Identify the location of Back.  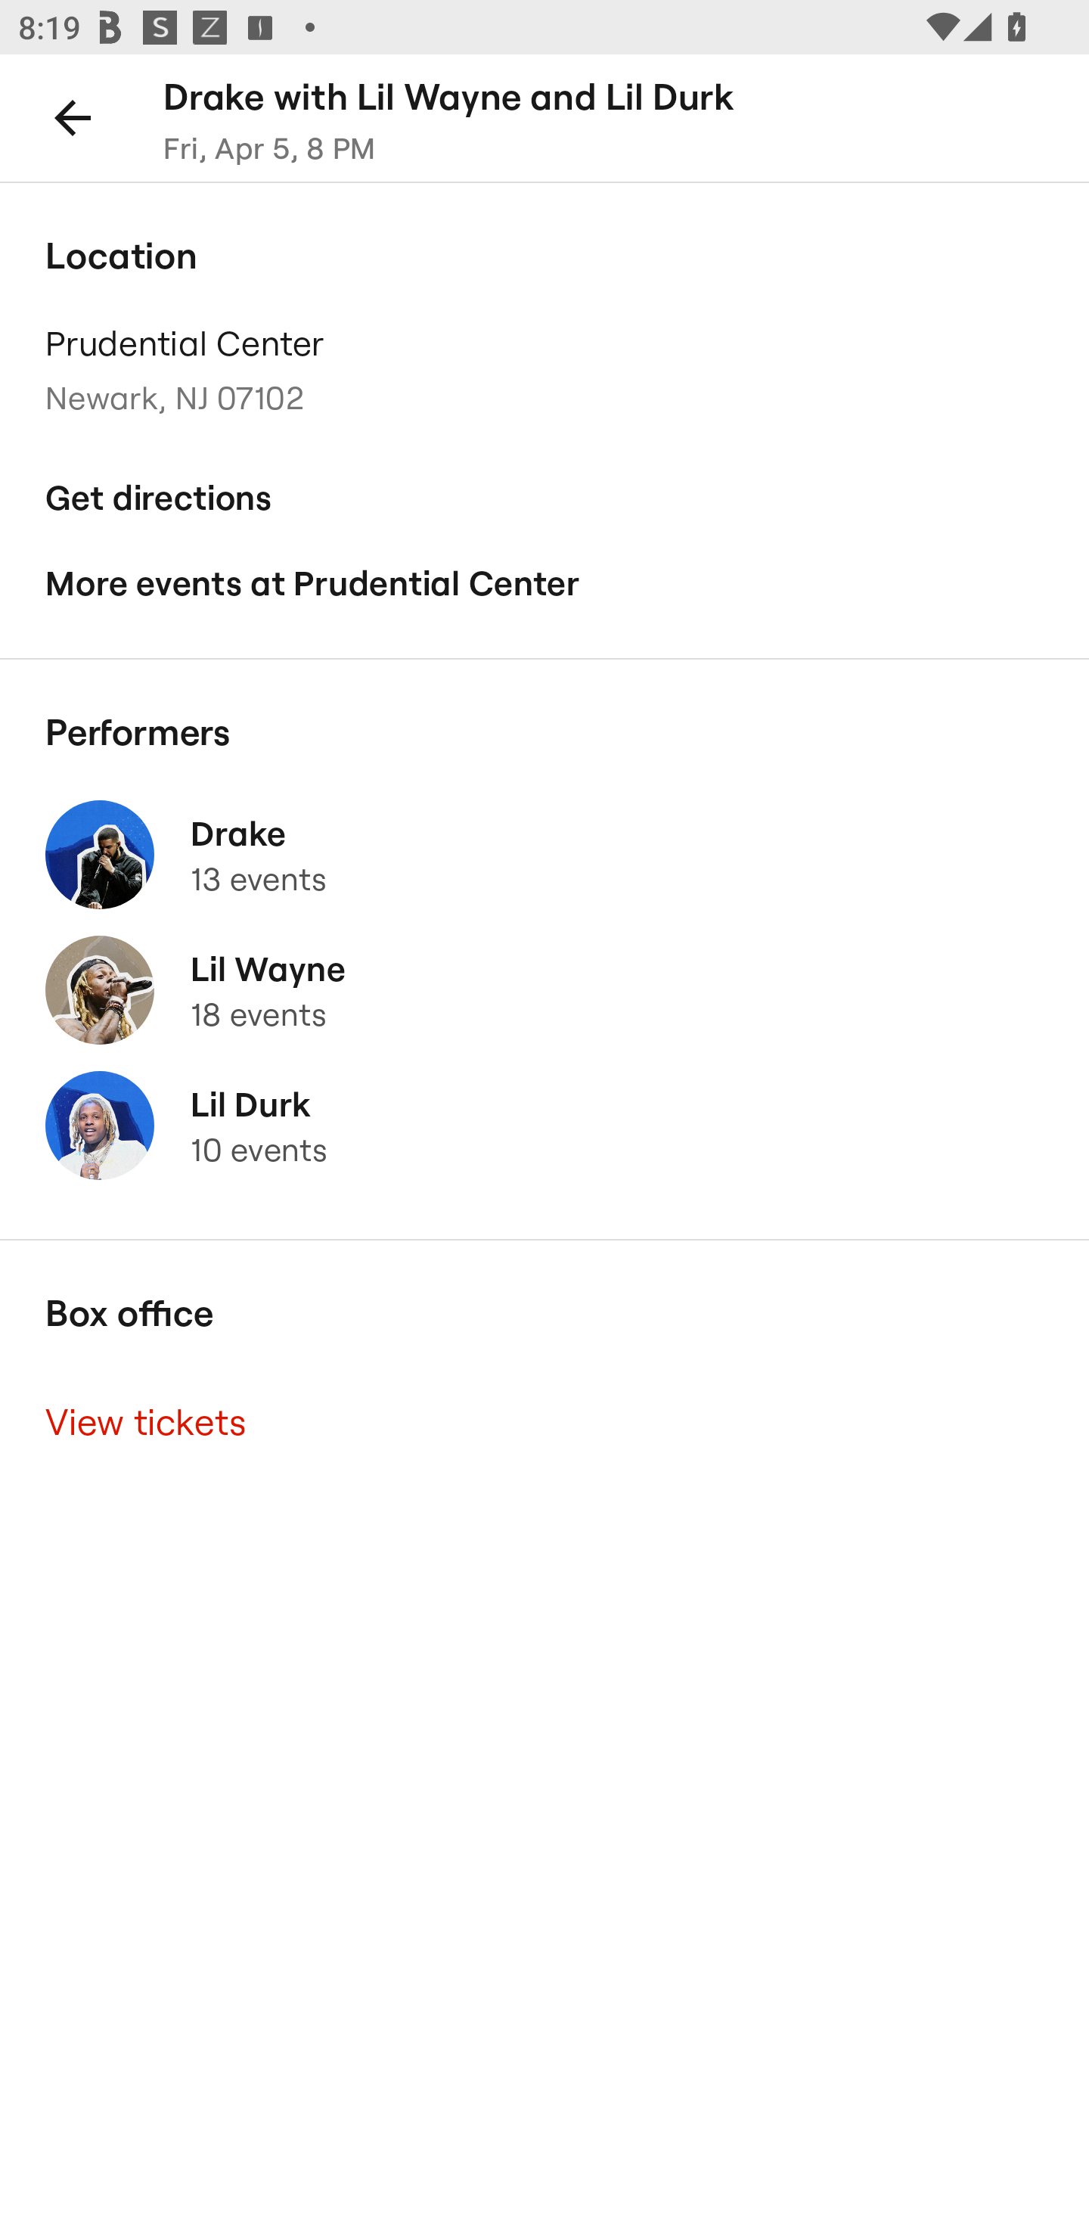
(73, 116).